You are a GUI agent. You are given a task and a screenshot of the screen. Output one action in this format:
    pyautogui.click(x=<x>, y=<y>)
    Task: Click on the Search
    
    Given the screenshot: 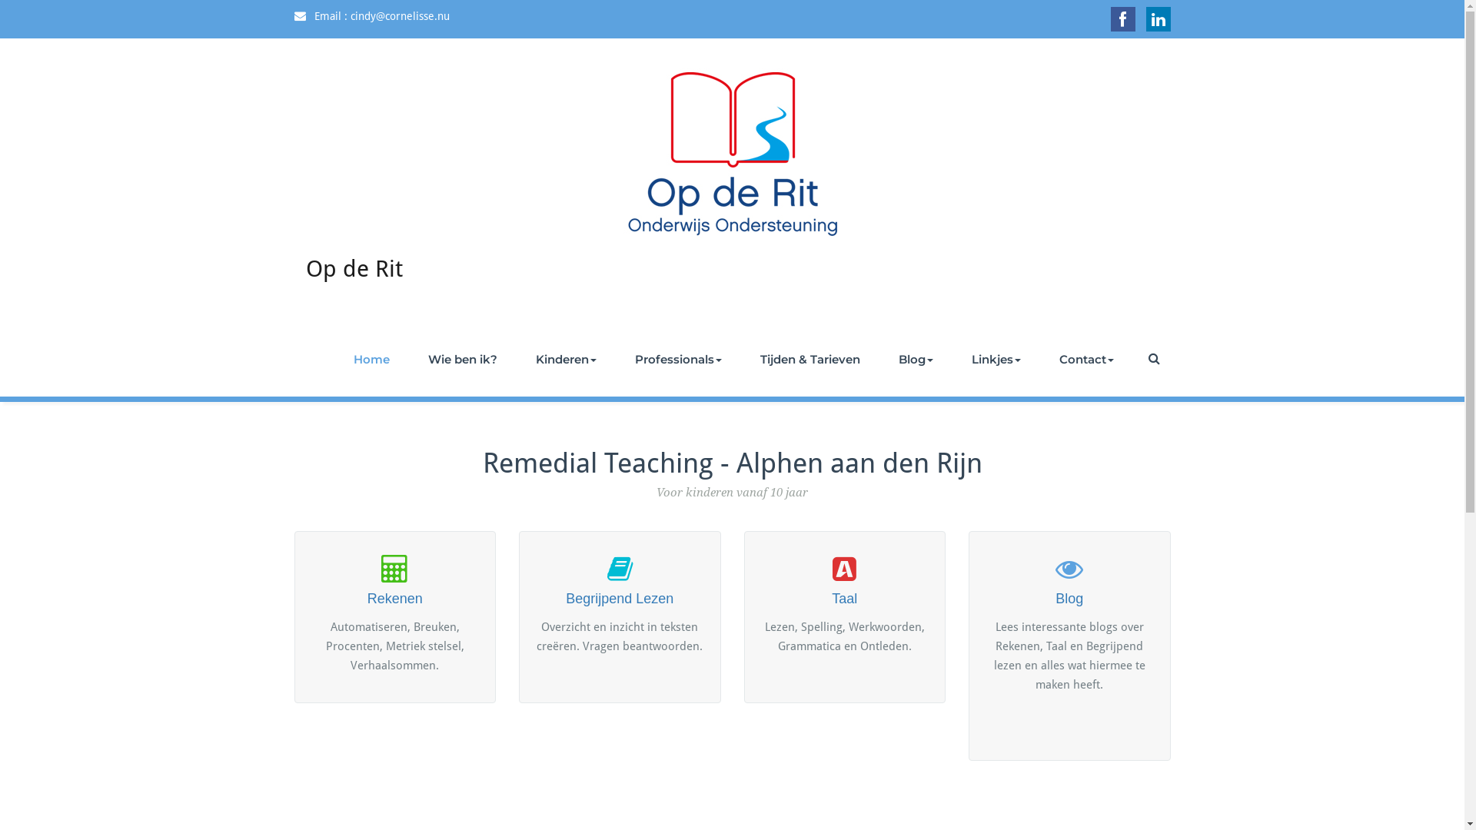 What is the action you would take?
    pyautogui.click(x=1155, y=358)
    